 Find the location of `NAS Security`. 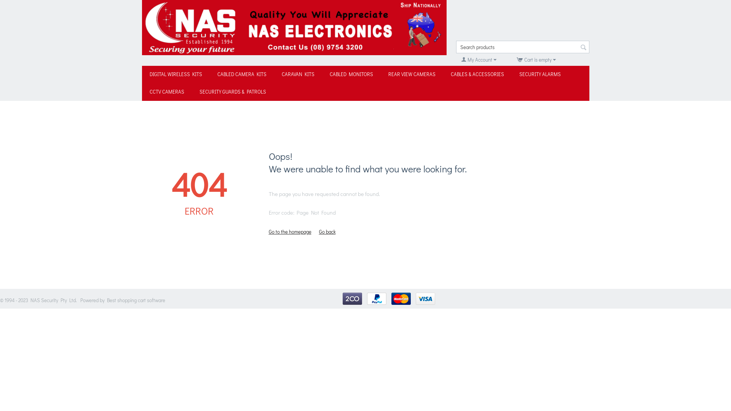

NAS Security is located at coordinates (294, 27).